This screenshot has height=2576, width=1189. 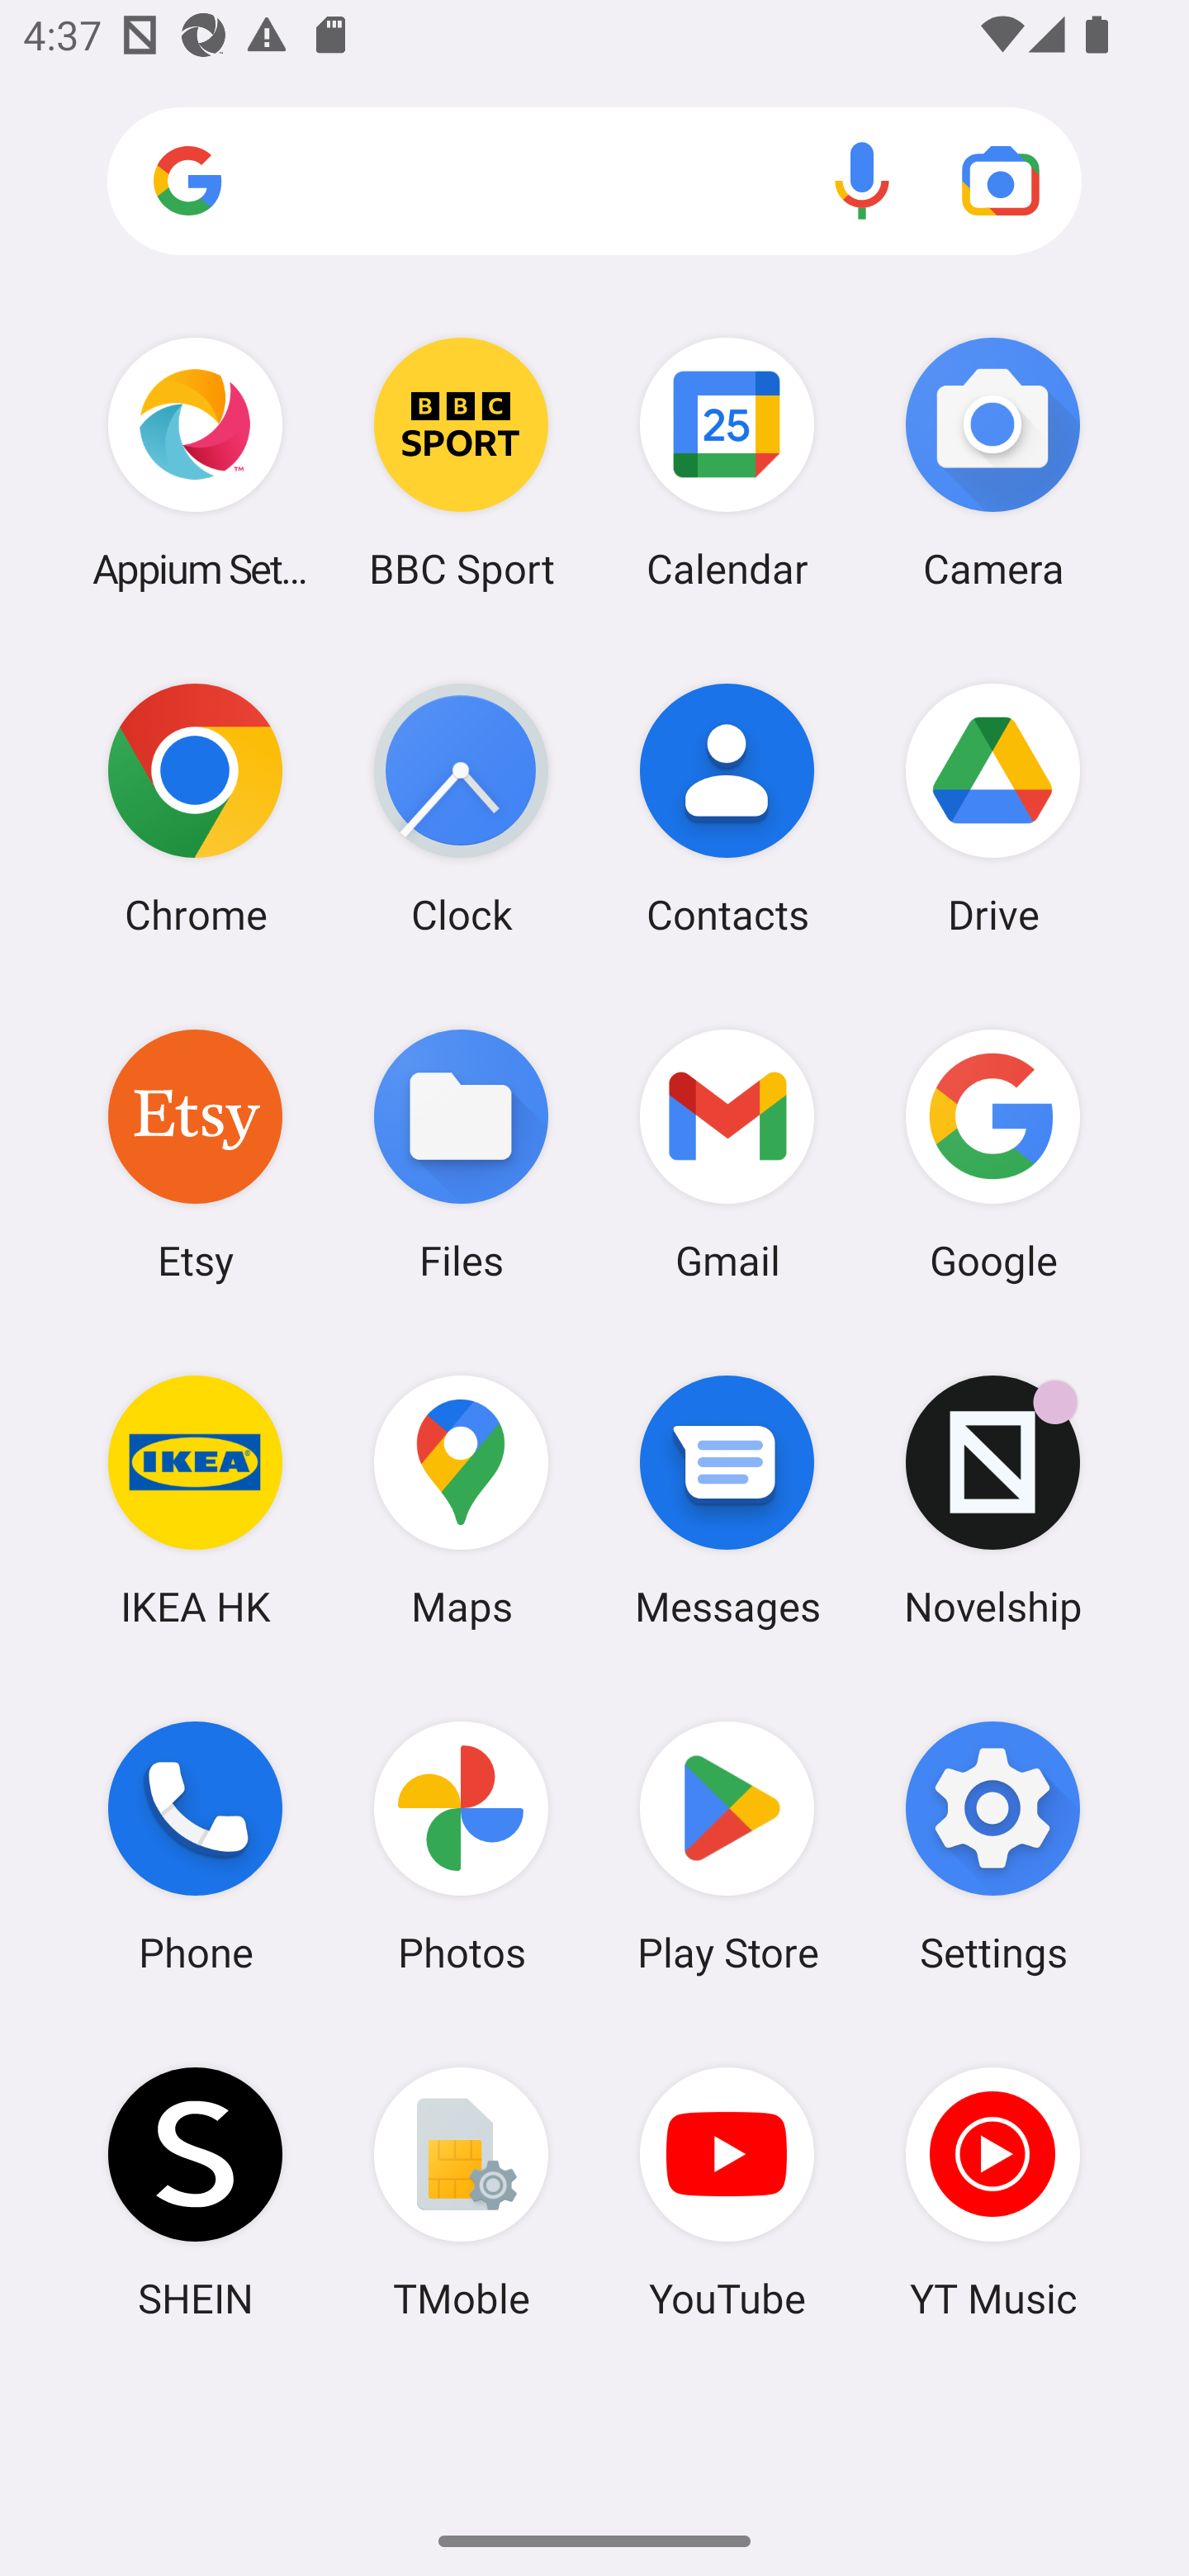 I want to click on TMoble, so click(x=461, y=2192).